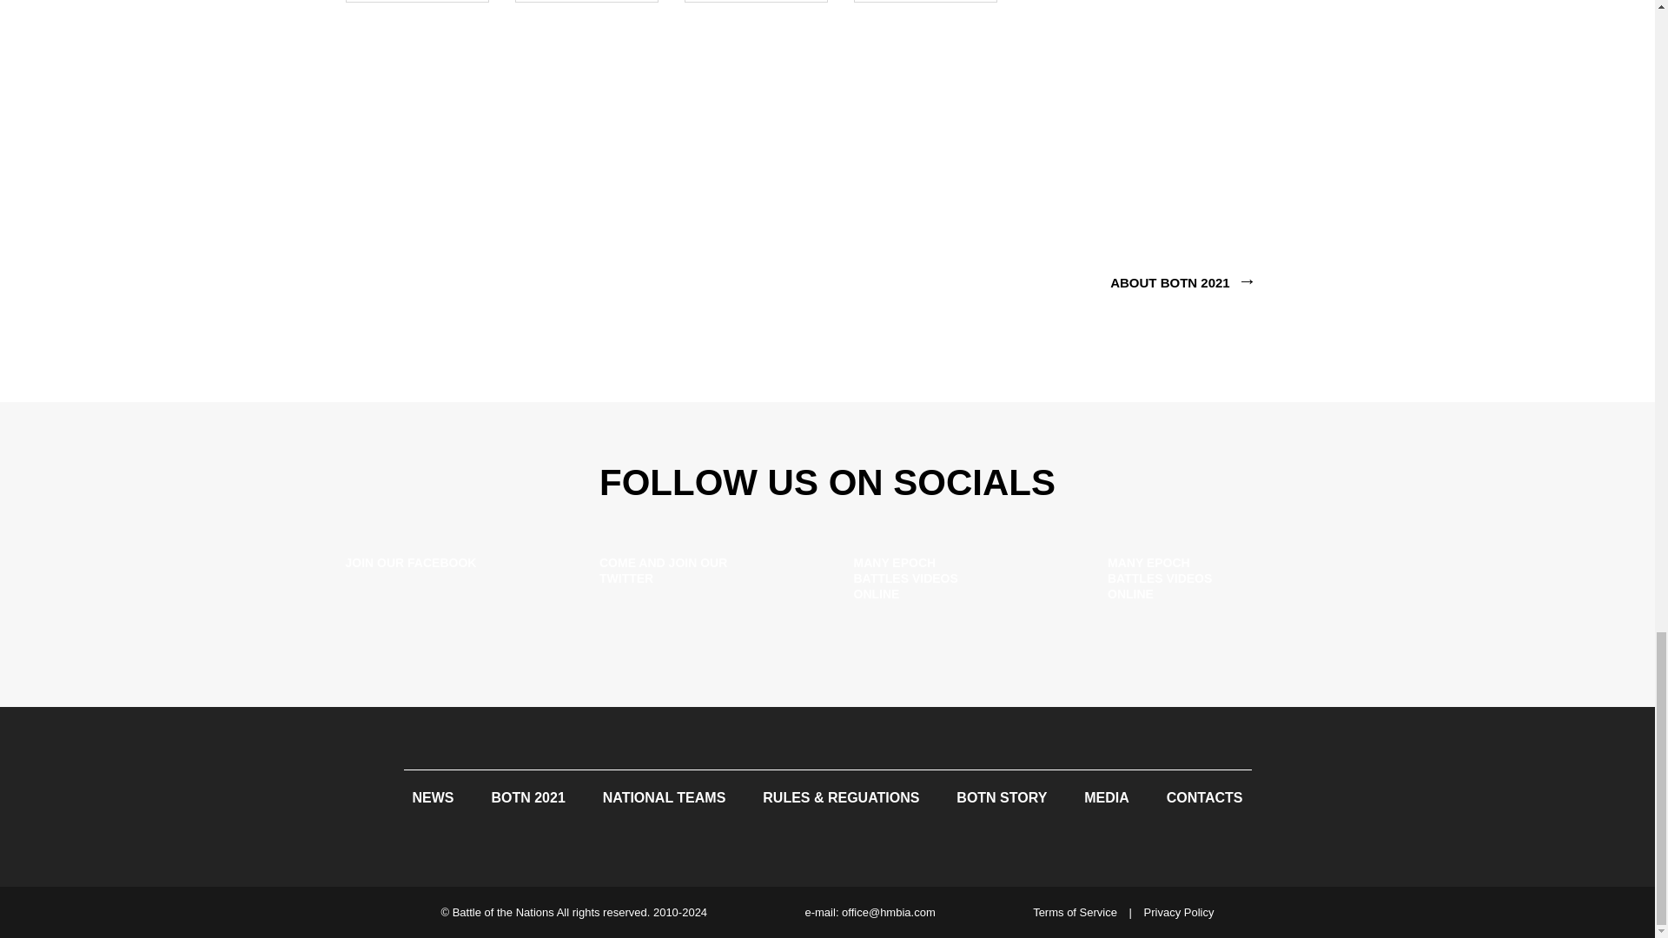  I want to click on JOIN OUR FACEBOOK, so click(447, 582).